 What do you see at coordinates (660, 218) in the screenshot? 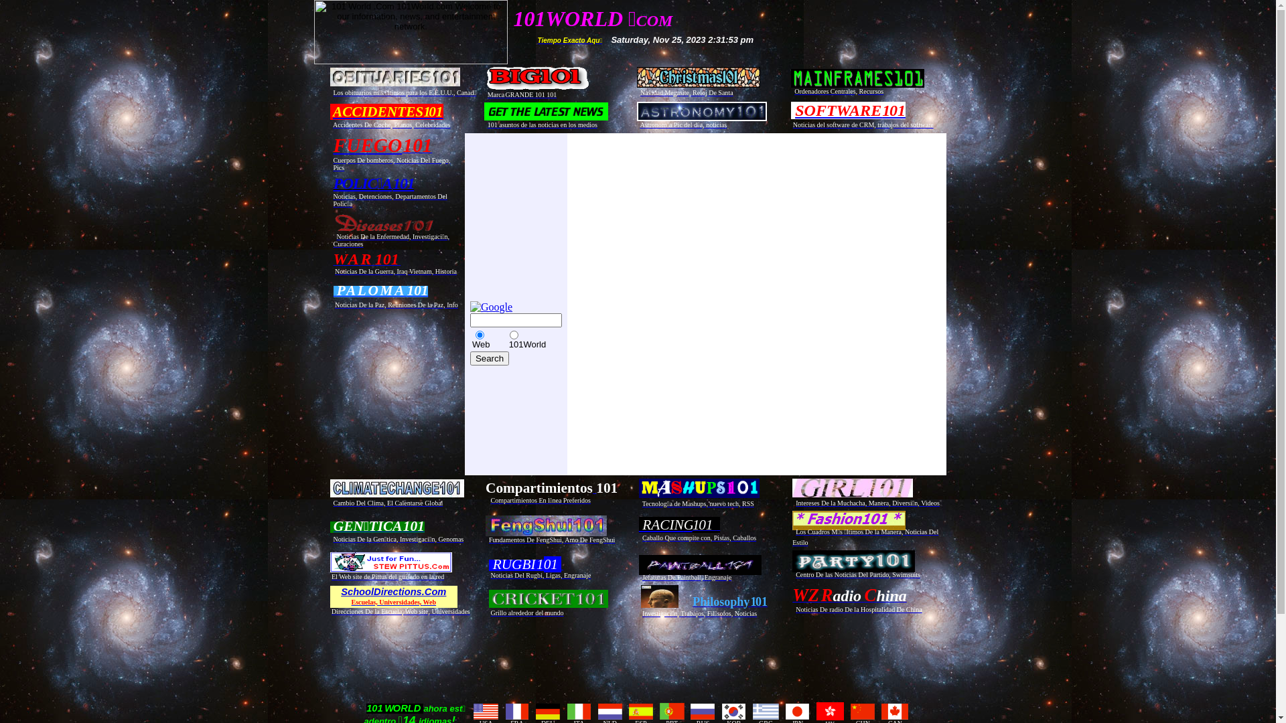
I see `Advertisement` at bounding box center [660, 218].